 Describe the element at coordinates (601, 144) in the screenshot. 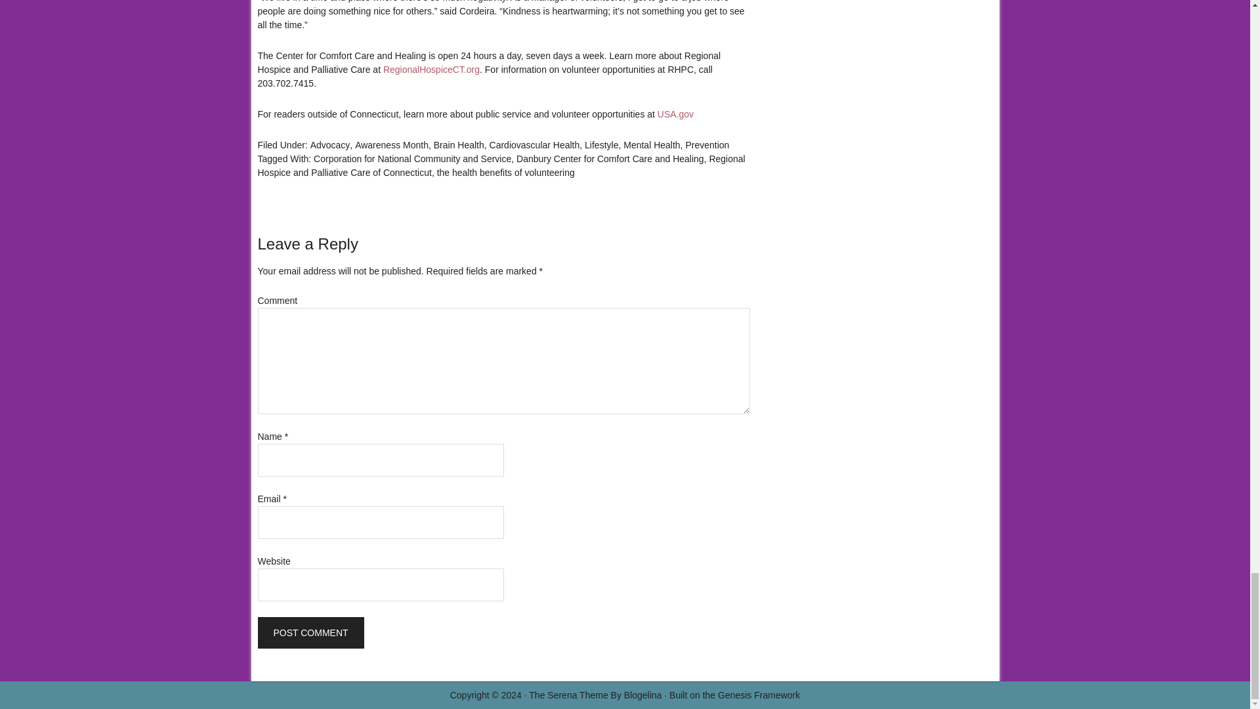

I see `Lifestyle` at that location.